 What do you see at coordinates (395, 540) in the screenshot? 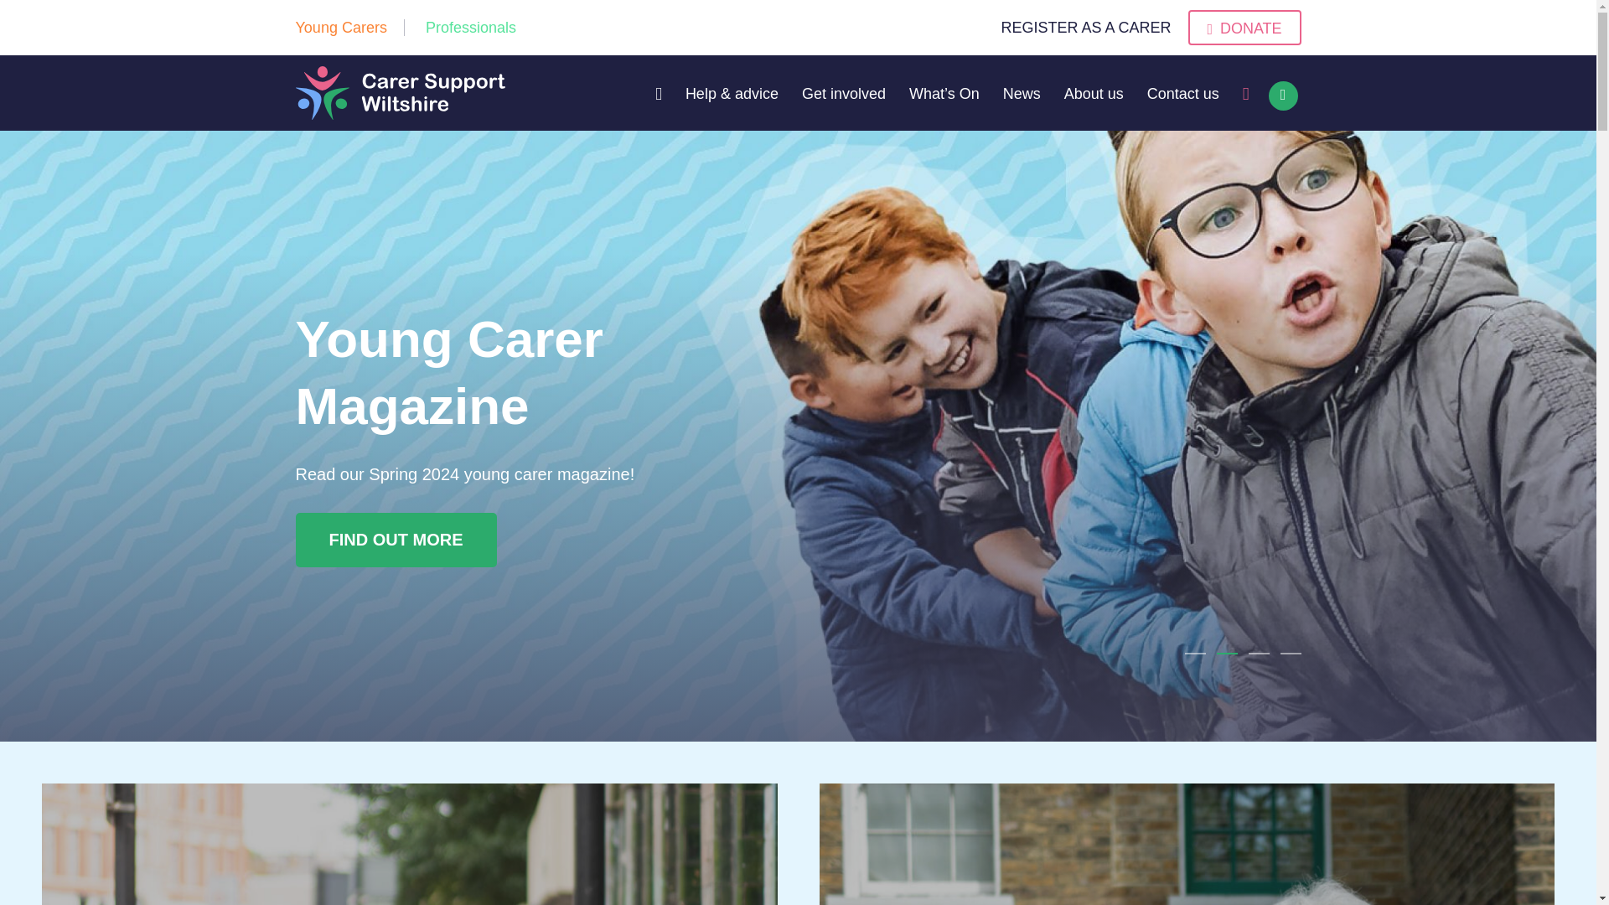
I see `FIND OUT MORE` at bounding box center [395, 540].